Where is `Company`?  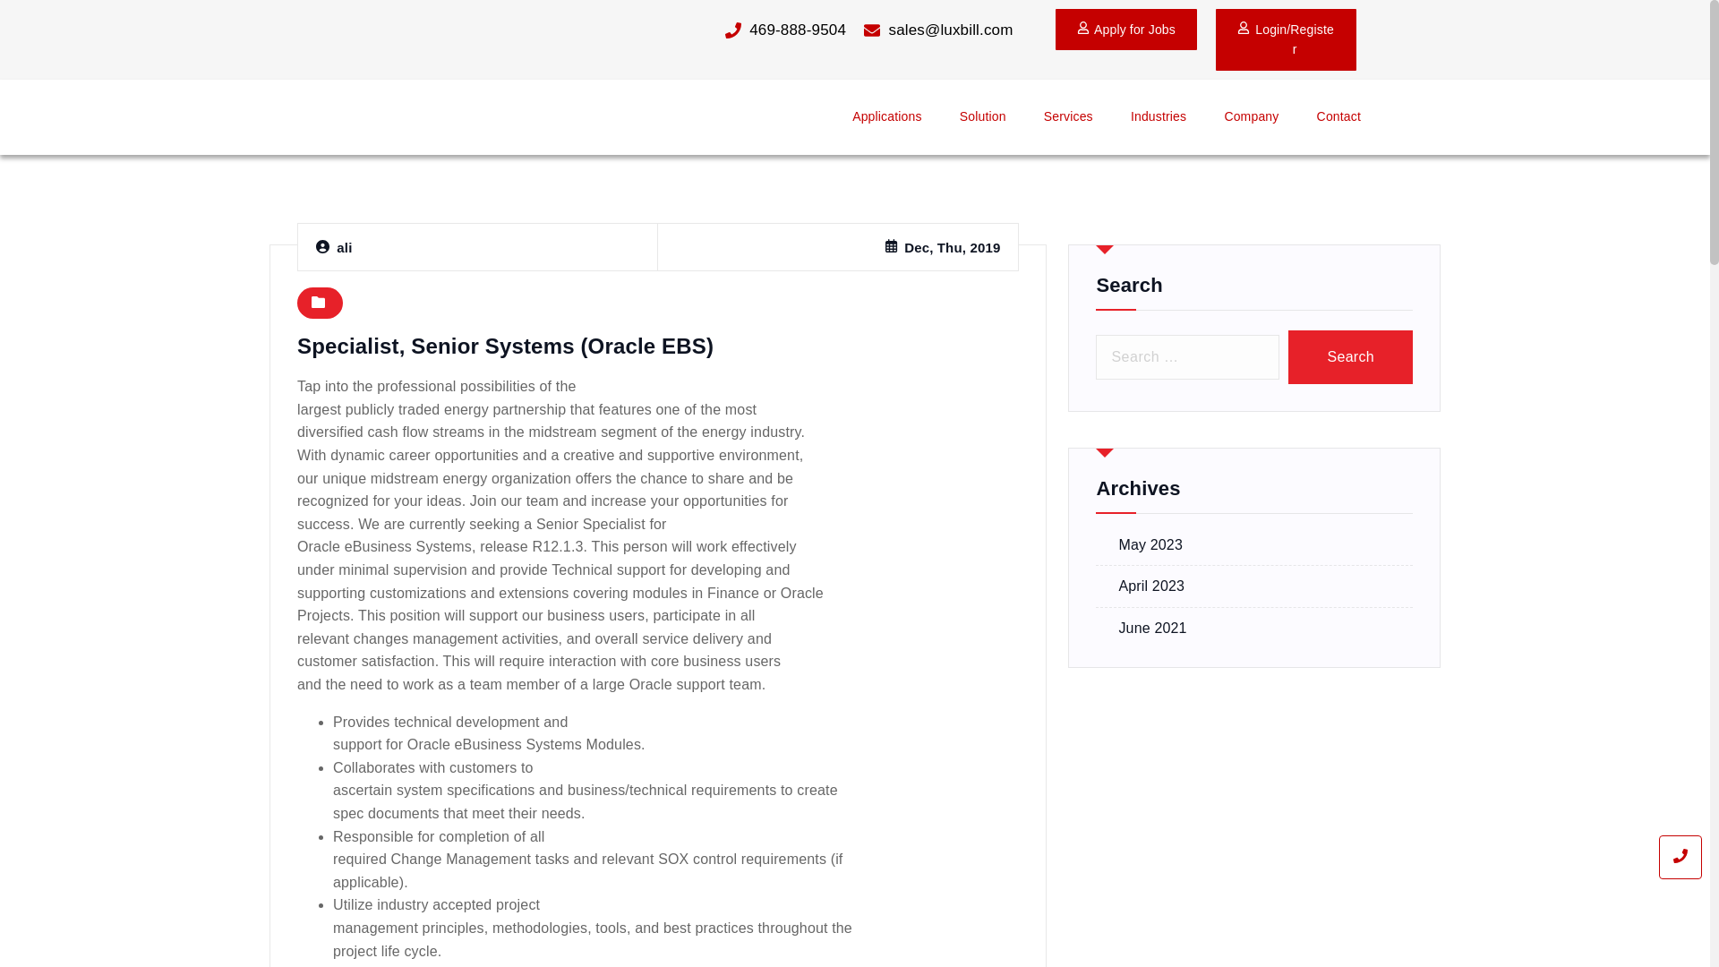
Company is located at coordinates (1250, 116).